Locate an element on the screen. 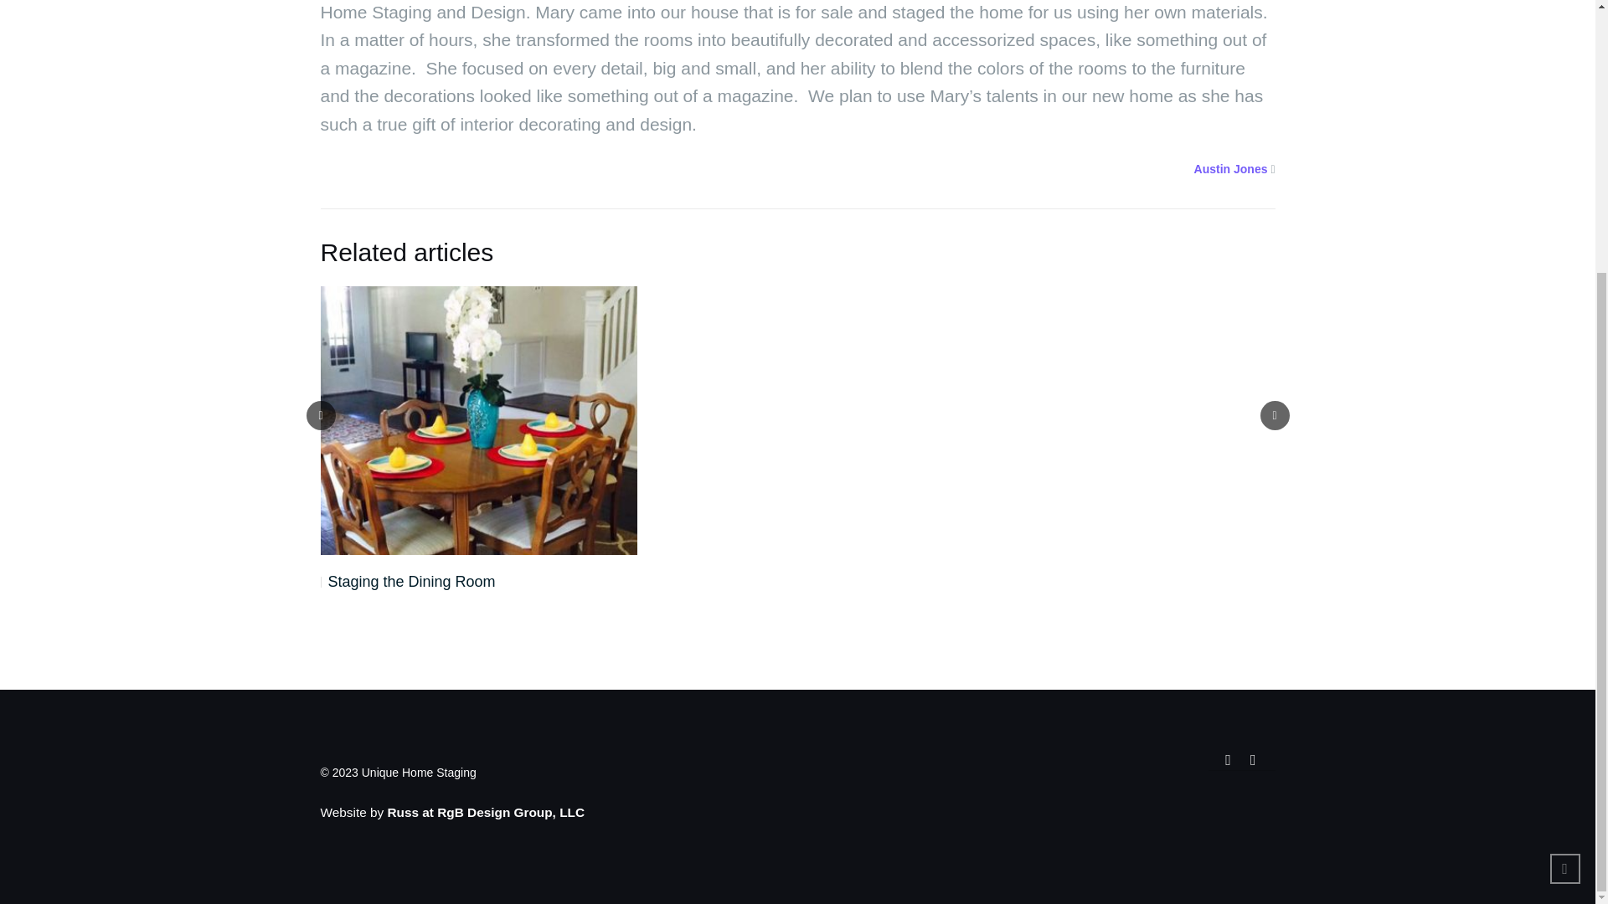 This screenshot has width=1608, height=904. Staging the Dining Room is located at coordinates (407, 581).